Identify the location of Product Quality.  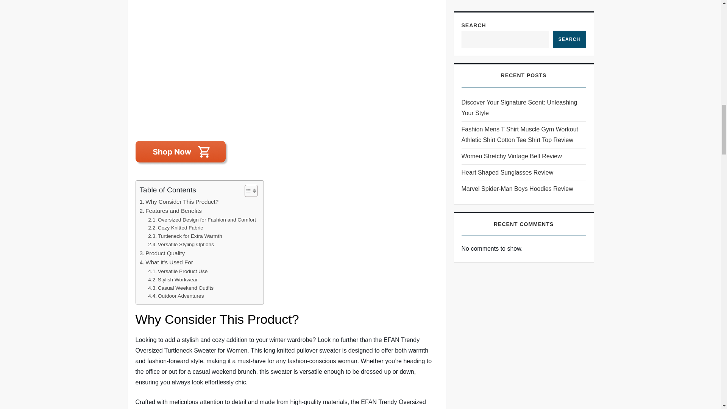
(162, 253).